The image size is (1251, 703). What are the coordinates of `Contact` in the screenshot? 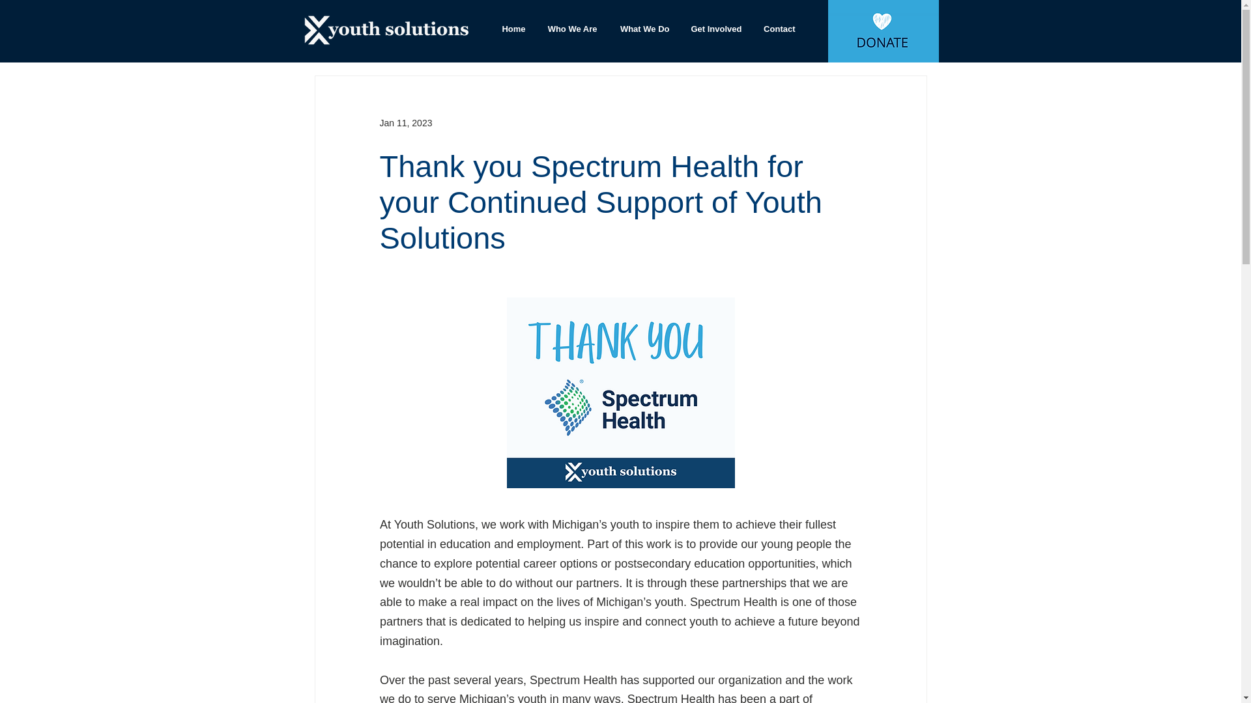 It's located at (778, 29).